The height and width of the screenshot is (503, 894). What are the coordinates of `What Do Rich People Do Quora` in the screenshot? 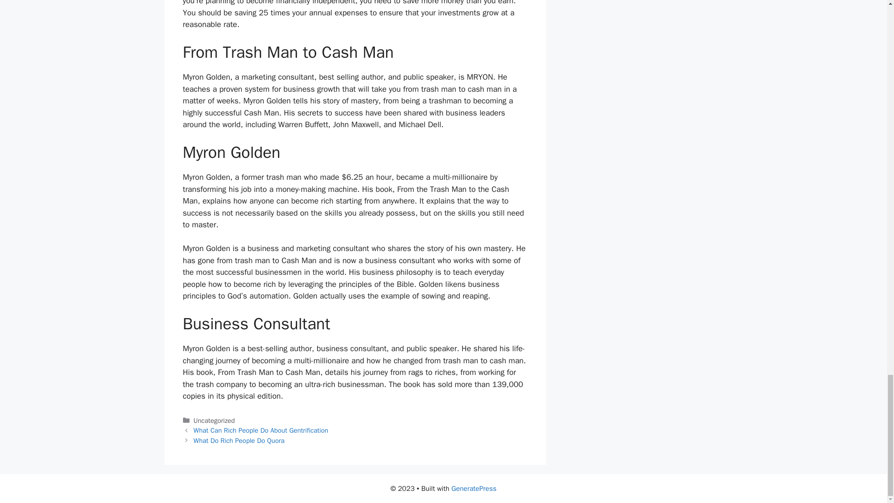 It's located at (239, 441).